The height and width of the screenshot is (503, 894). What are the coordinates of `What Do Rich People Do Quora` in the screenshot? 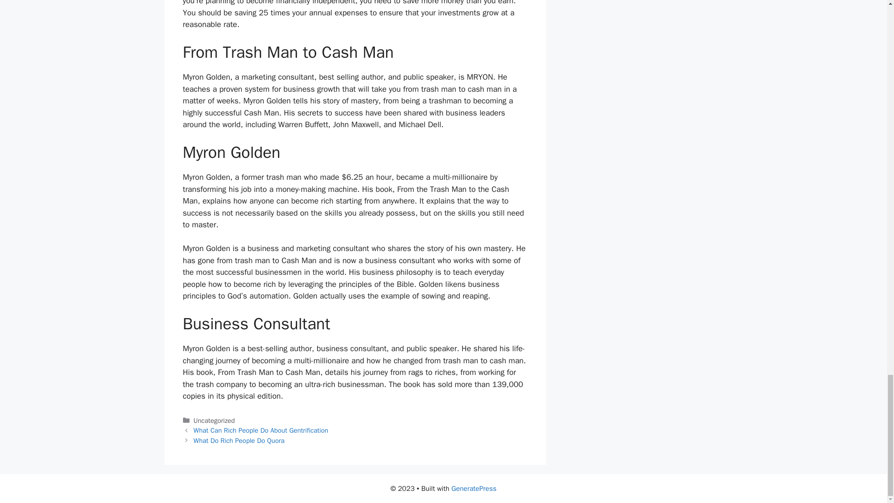 It's located at (239, 441).